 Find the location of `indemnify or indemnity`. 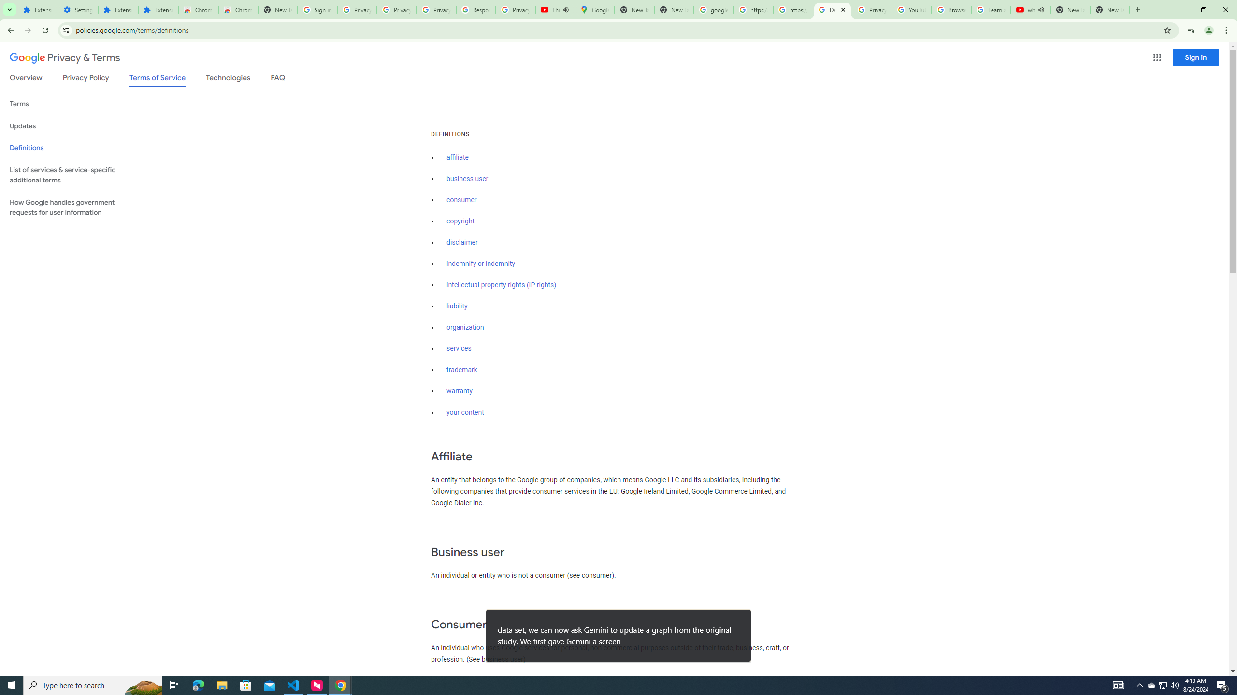

indemnify or indemnity is located at coordinates (480, 264).